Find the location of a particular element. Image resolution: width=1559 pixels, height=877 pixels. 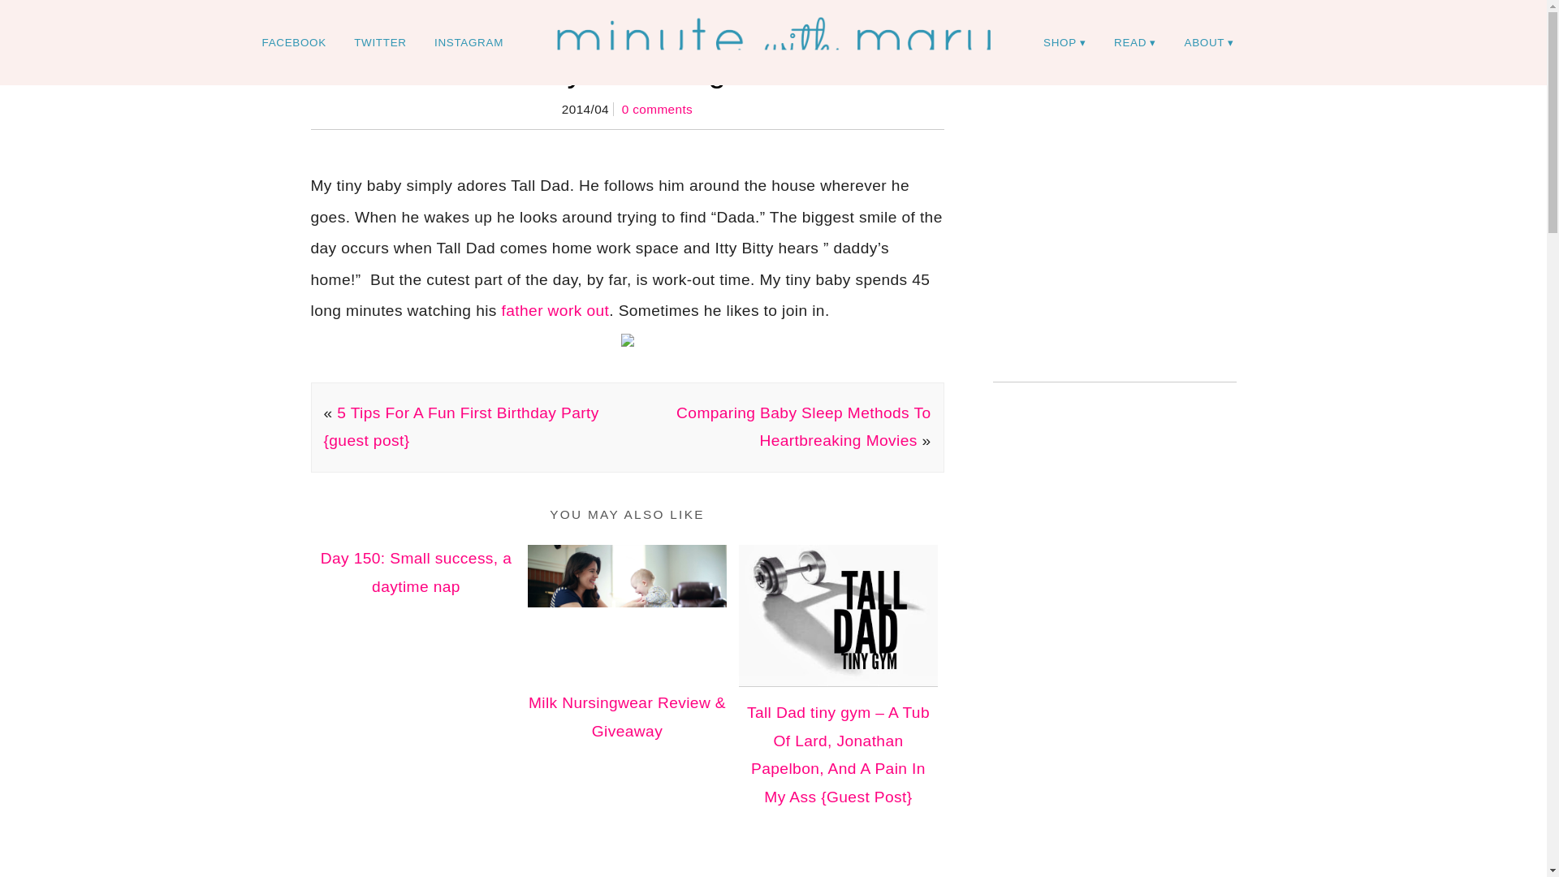

READ is located at coordinates (1135, 42).